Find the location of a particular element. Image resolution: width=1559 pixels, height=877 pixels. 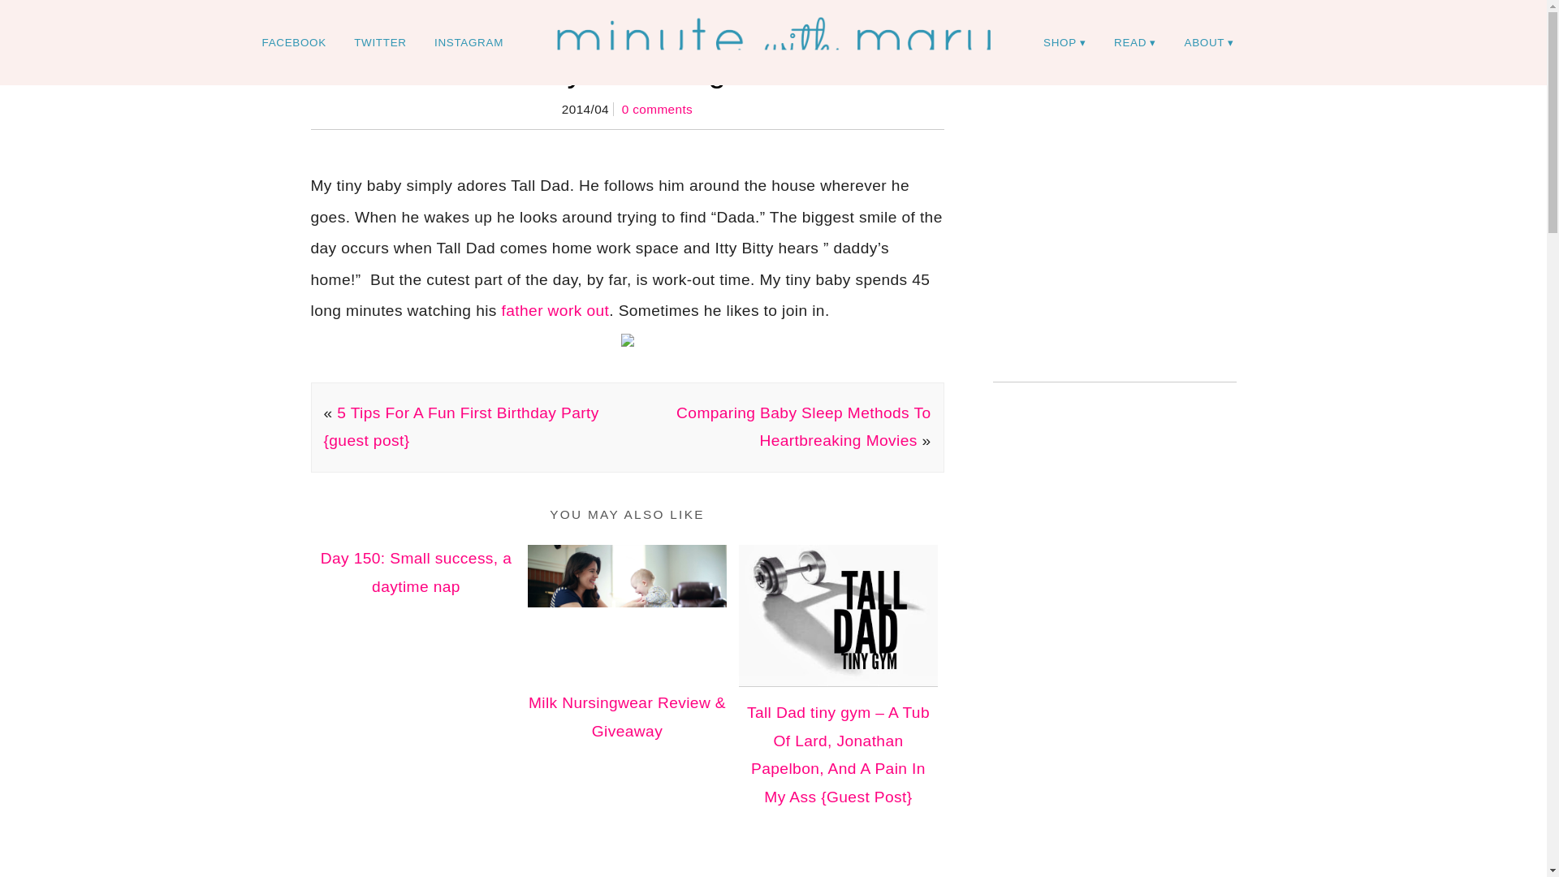

READ is located at coordinates (1135, 42).